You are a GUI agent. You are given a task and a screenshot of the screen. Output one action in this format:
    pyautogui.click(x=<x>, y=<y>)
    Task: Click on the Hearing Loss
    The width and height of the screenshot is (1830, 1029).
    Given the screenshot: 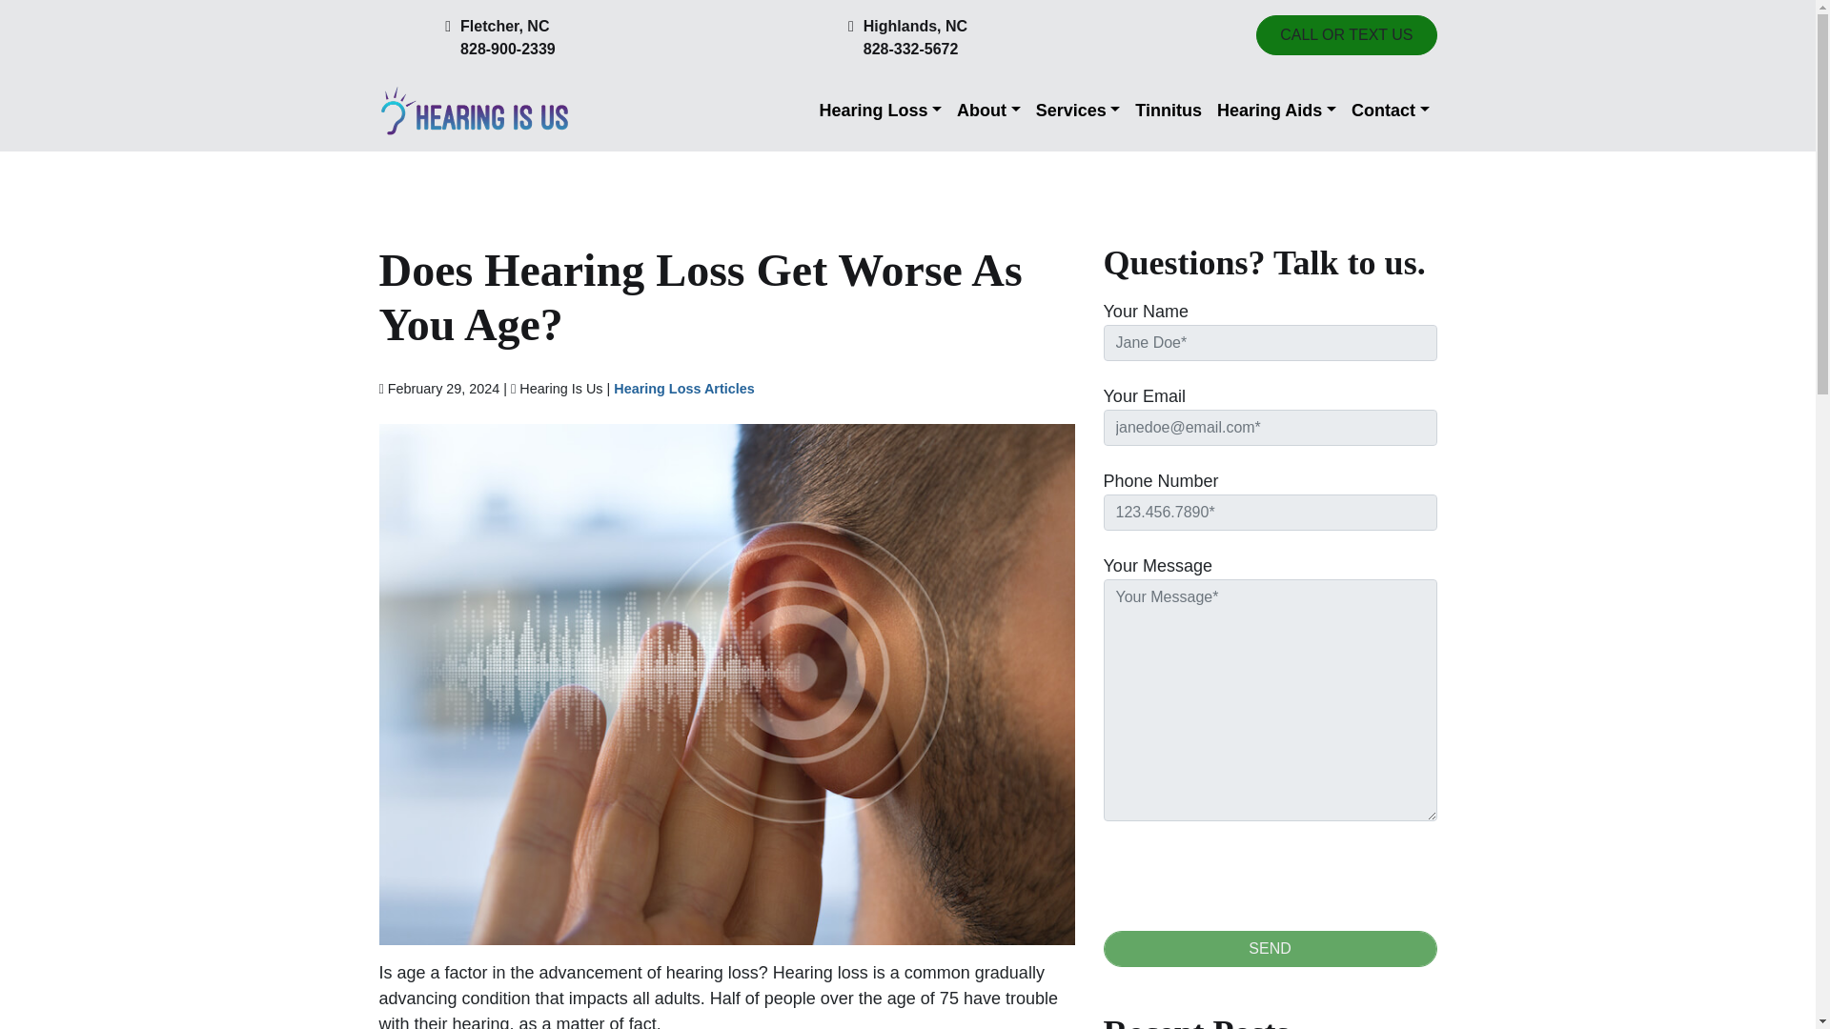 What is the action you would take?
    pyautogui.click(x=880, y=111)
    